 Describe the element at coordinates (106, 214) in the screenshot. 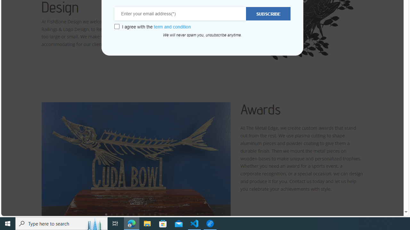

I see `1` at that location.